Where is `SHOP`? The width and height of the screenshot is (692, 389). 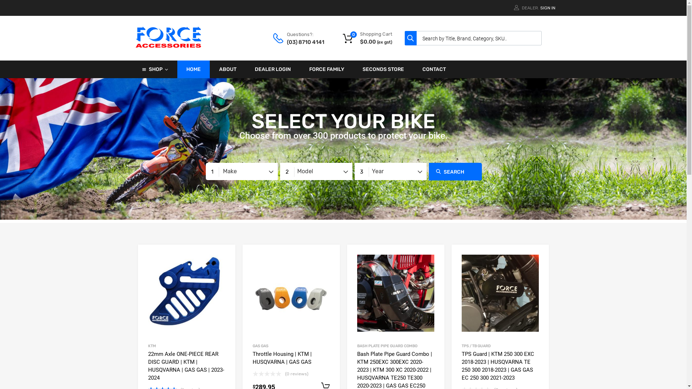
SHOP is located at coordinates (155, 70).